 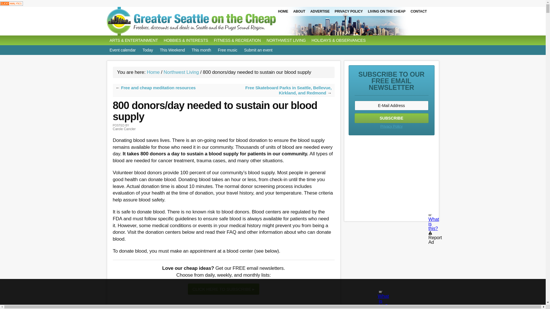 I want to click on Web Analytics, so click(x=11, y=3).